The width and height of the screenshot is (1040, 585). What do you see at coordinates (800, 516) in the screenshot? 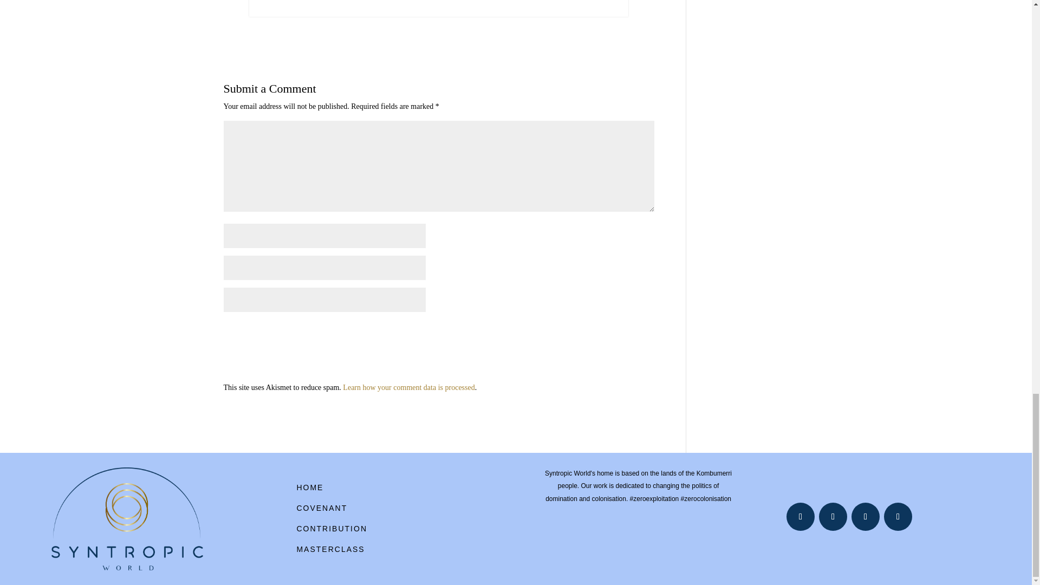
I see `Follow on Facebook` at bounding box center [800, 516].